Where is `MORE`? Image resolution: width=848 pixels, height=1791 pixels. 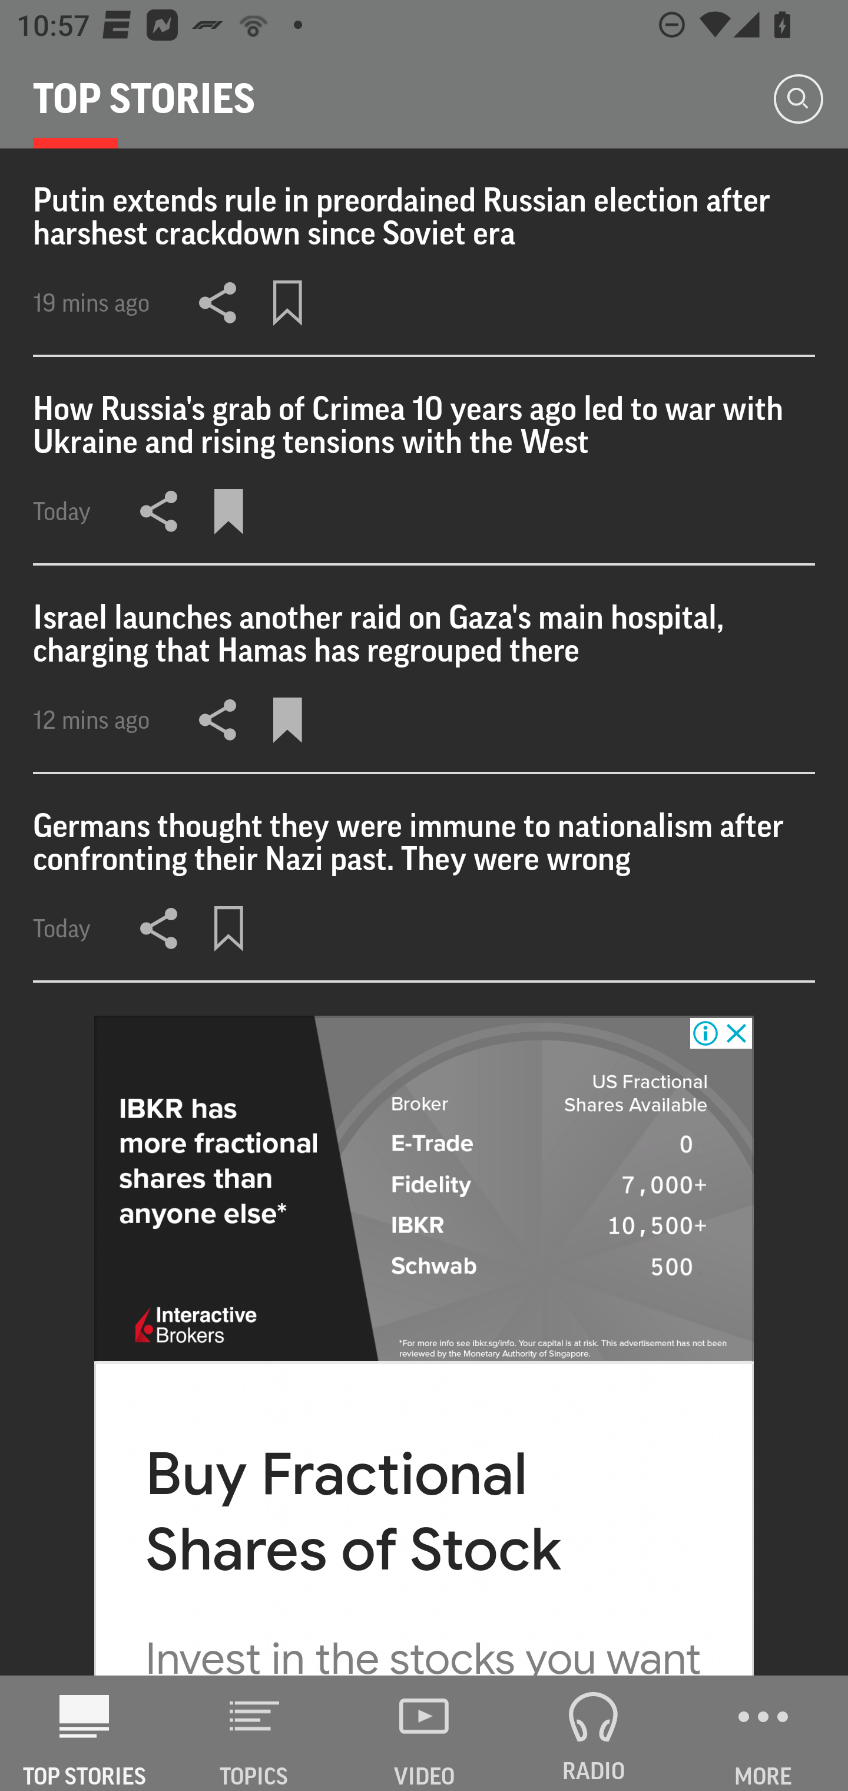 MORE is located at coordinates (763, 1733).